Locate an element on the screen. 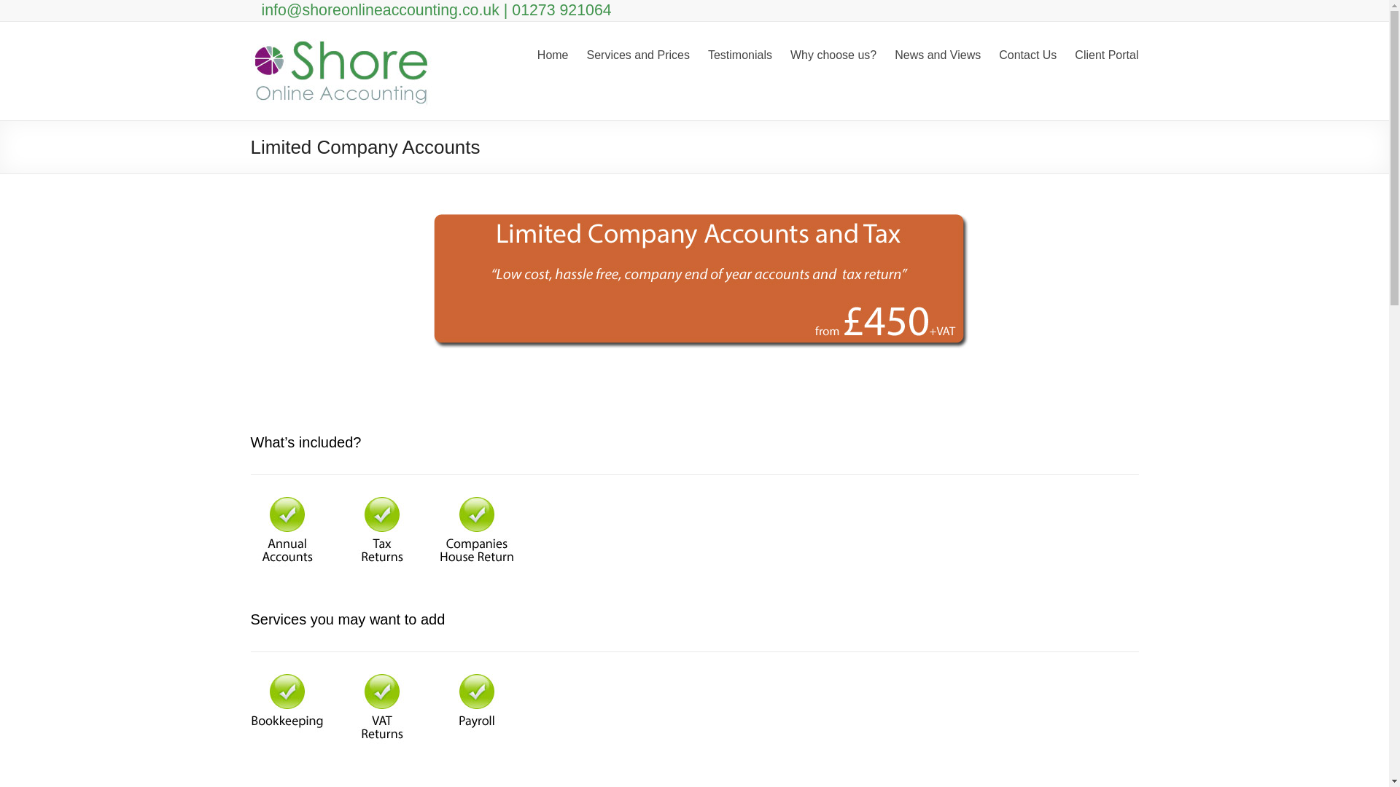  Home is located at coordinates (553, 52).